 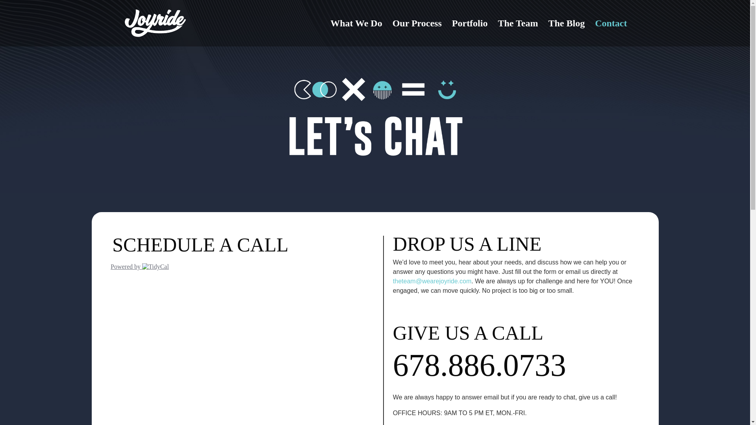 I want to click on Lets-Chat-Type, so click(x=374, y=120).